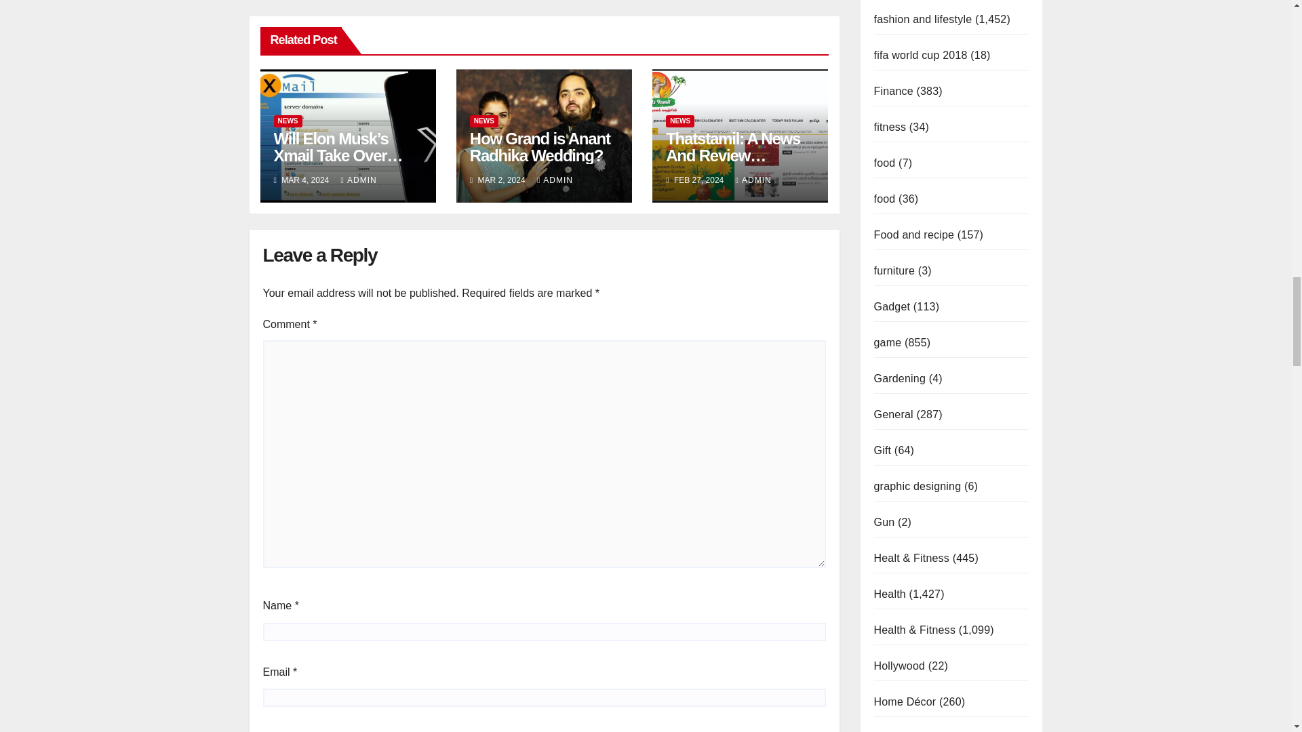  What do you see at coordinates (288, 121) in the screenshot?
I see `NEWS` at bounding box center [288, 121].